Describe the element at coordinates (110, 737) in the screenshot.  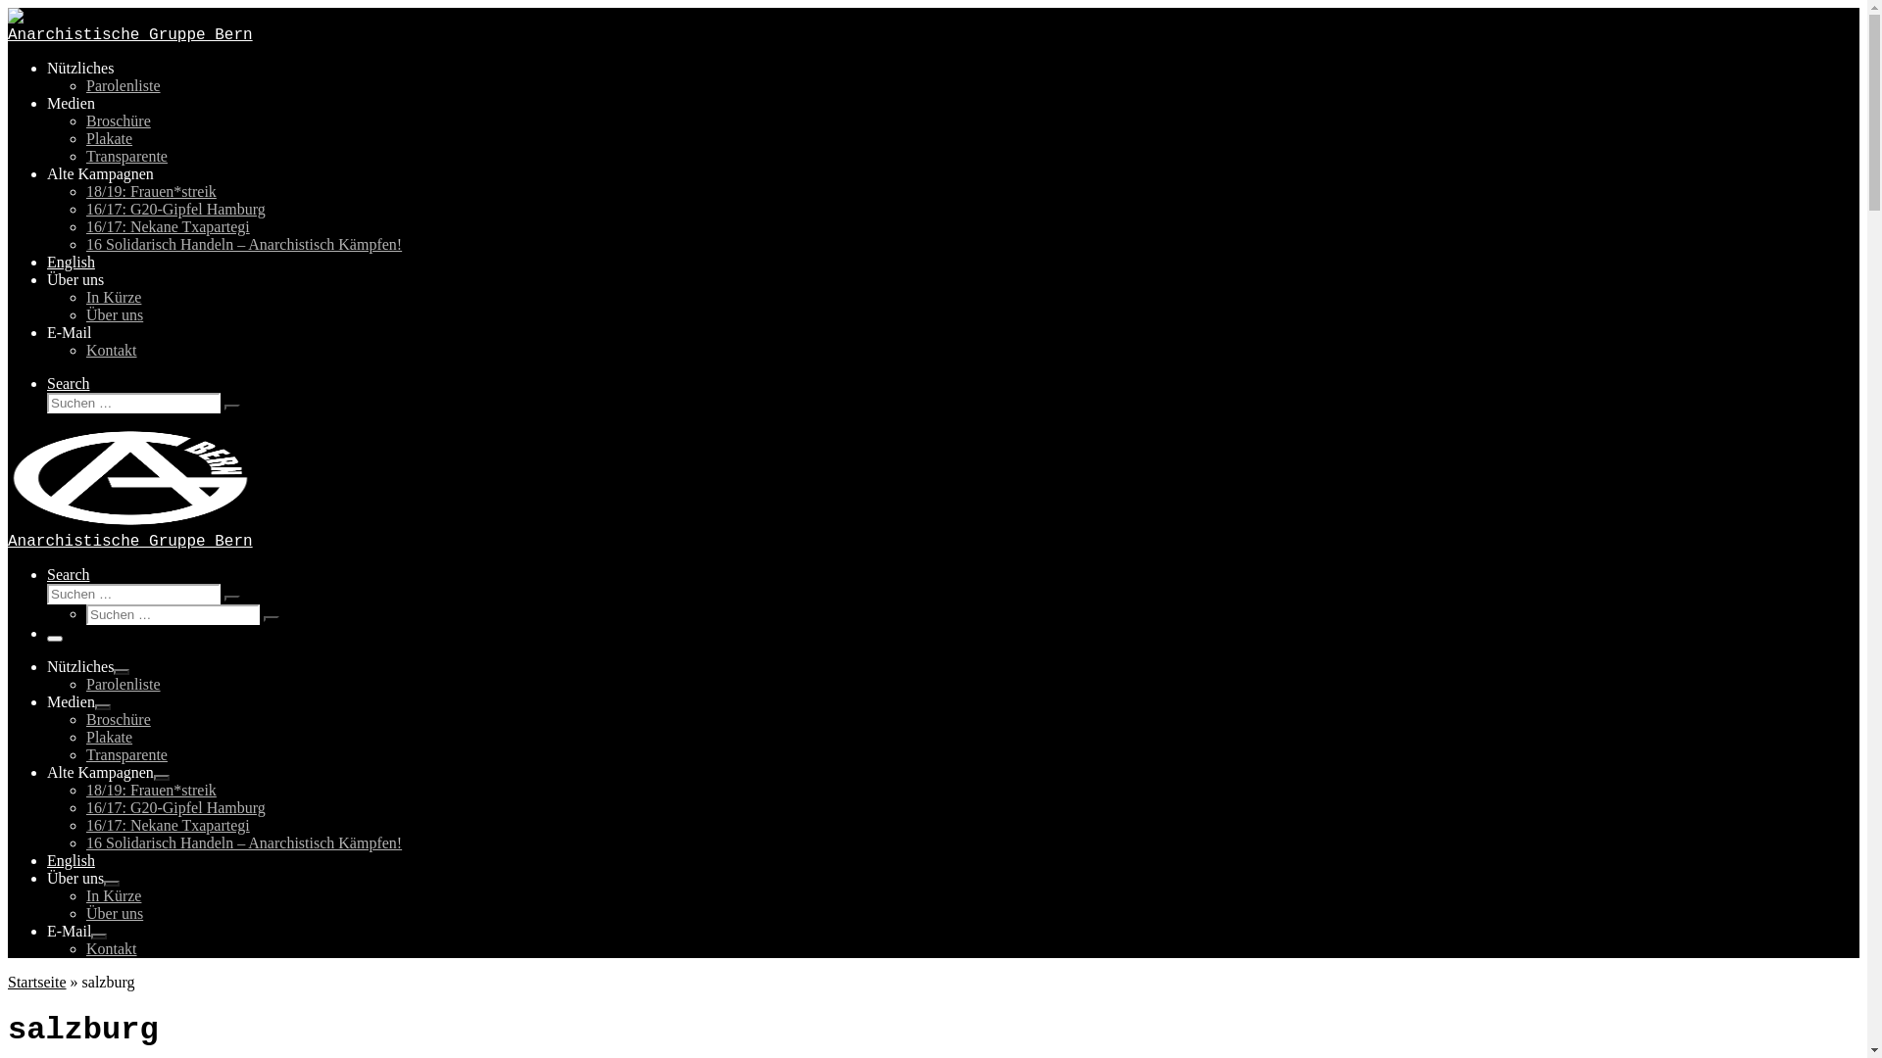
I see `Plakate` at that location.